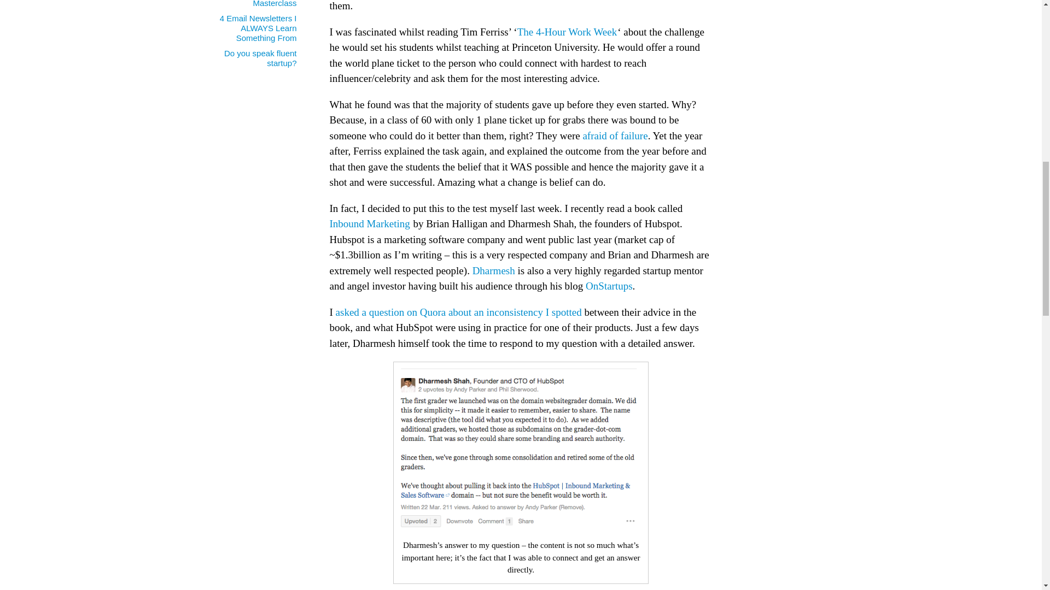  I want to click on Dharmesh, so click(494, 270).